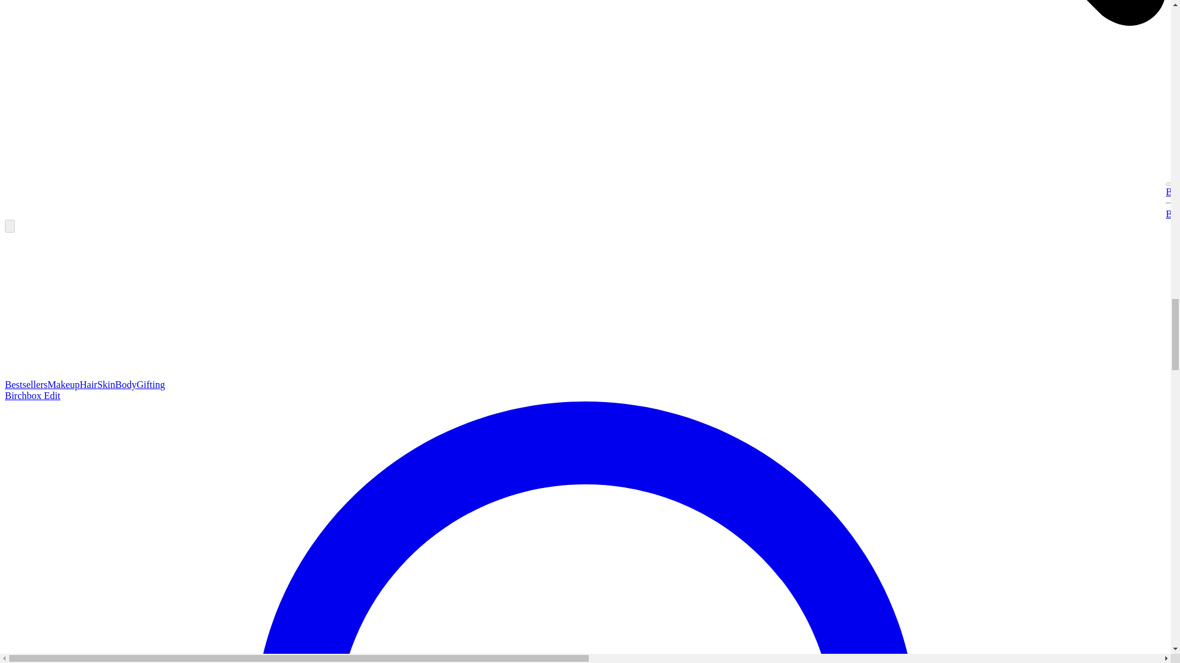 The image size is (1180, 663). Describe the element at coordinates (1173, 214) in the screenshot. I see `Birchbox Edit` at that location.